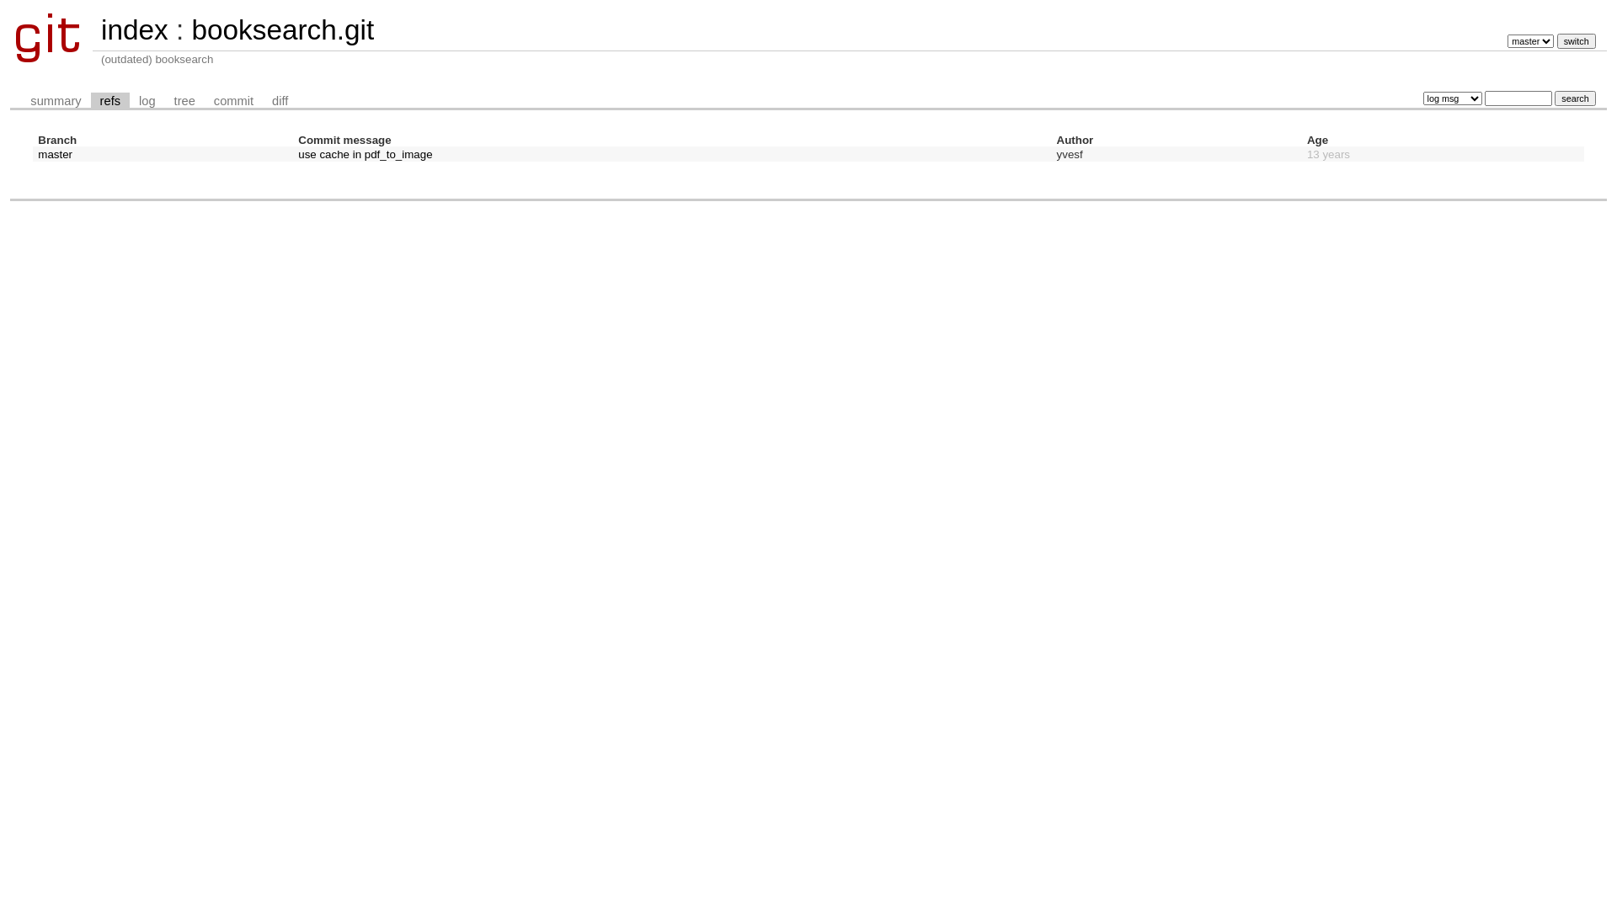 The height and width of the screenshot is (909, 1617). What do you see at coordinates (366, 155) in the screenshot?
I see `use cache in pdf_to_image` at bounding box center [366, 155].